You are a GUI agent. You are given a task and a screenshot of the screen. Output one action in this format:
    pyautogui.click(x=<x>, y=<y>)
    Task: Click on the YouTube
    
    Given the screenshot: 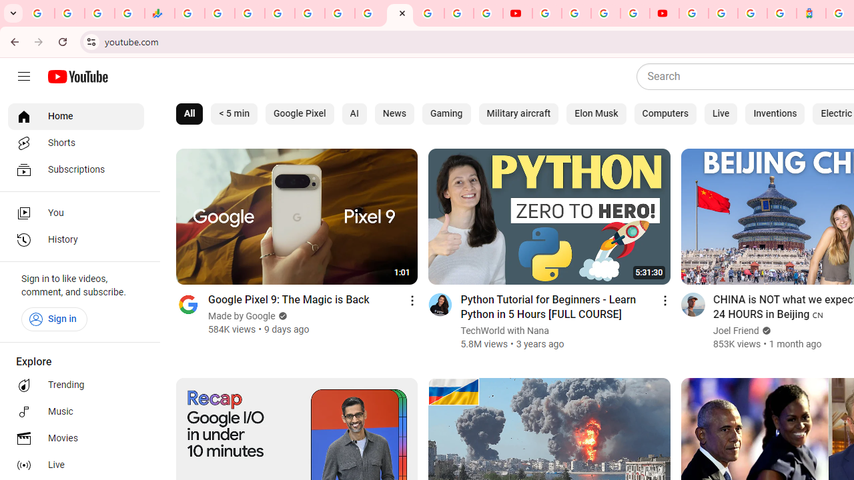 What is the action you would take?
    pyautogui.click(x=400, y=13)
    